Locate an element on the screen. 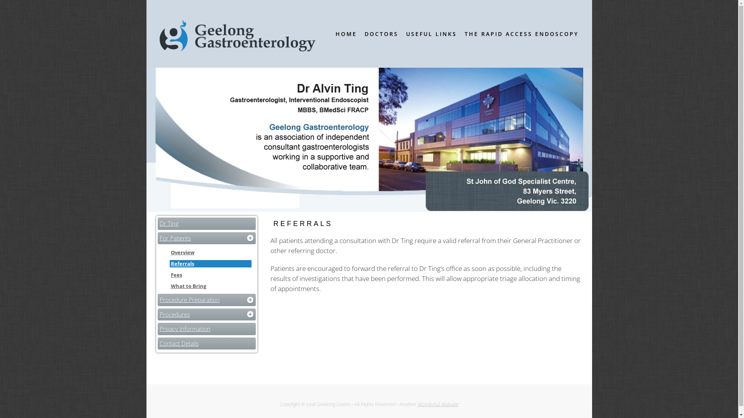  Wonderful Website is located at coordinates (438, 404).